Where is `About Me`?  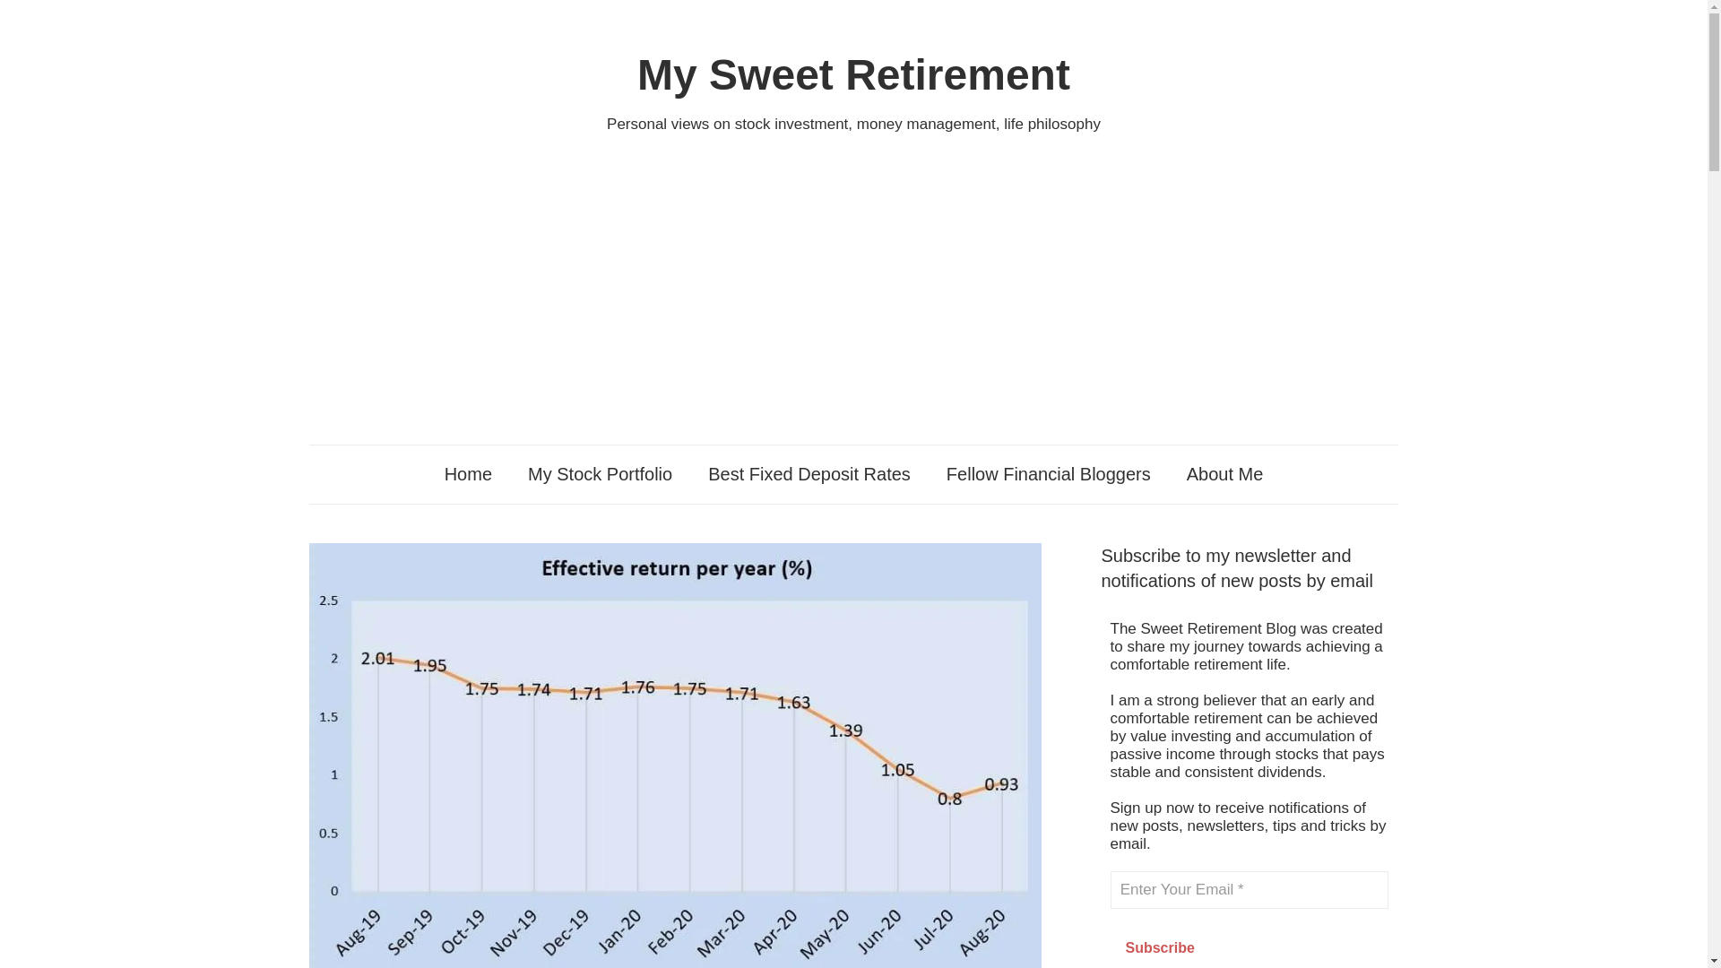 About Me is located at coordinates (1224, 473).